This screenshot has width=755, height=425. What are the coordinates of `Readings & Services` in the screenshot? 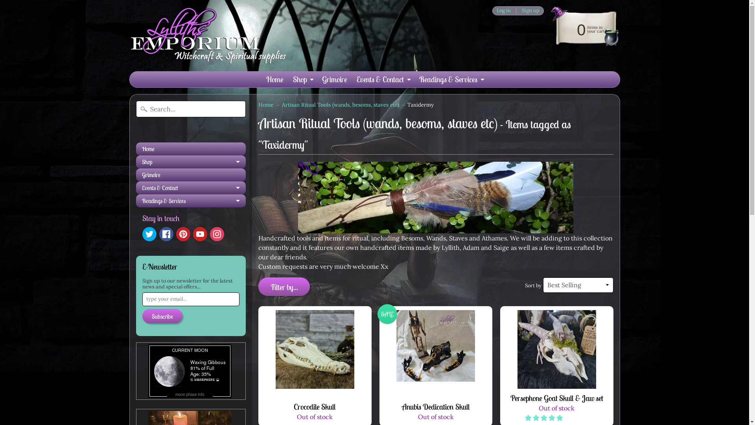 It's located at (191, 201).